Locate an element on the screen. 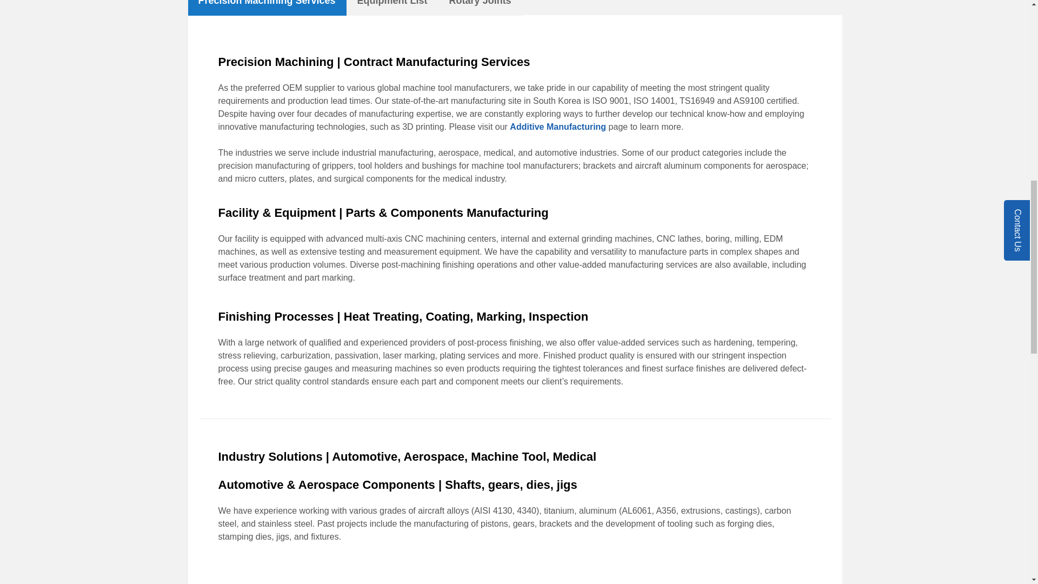 This screenshot has width=1038, height=584. Precision Machined Shafts is located at coordinates (714, 569).